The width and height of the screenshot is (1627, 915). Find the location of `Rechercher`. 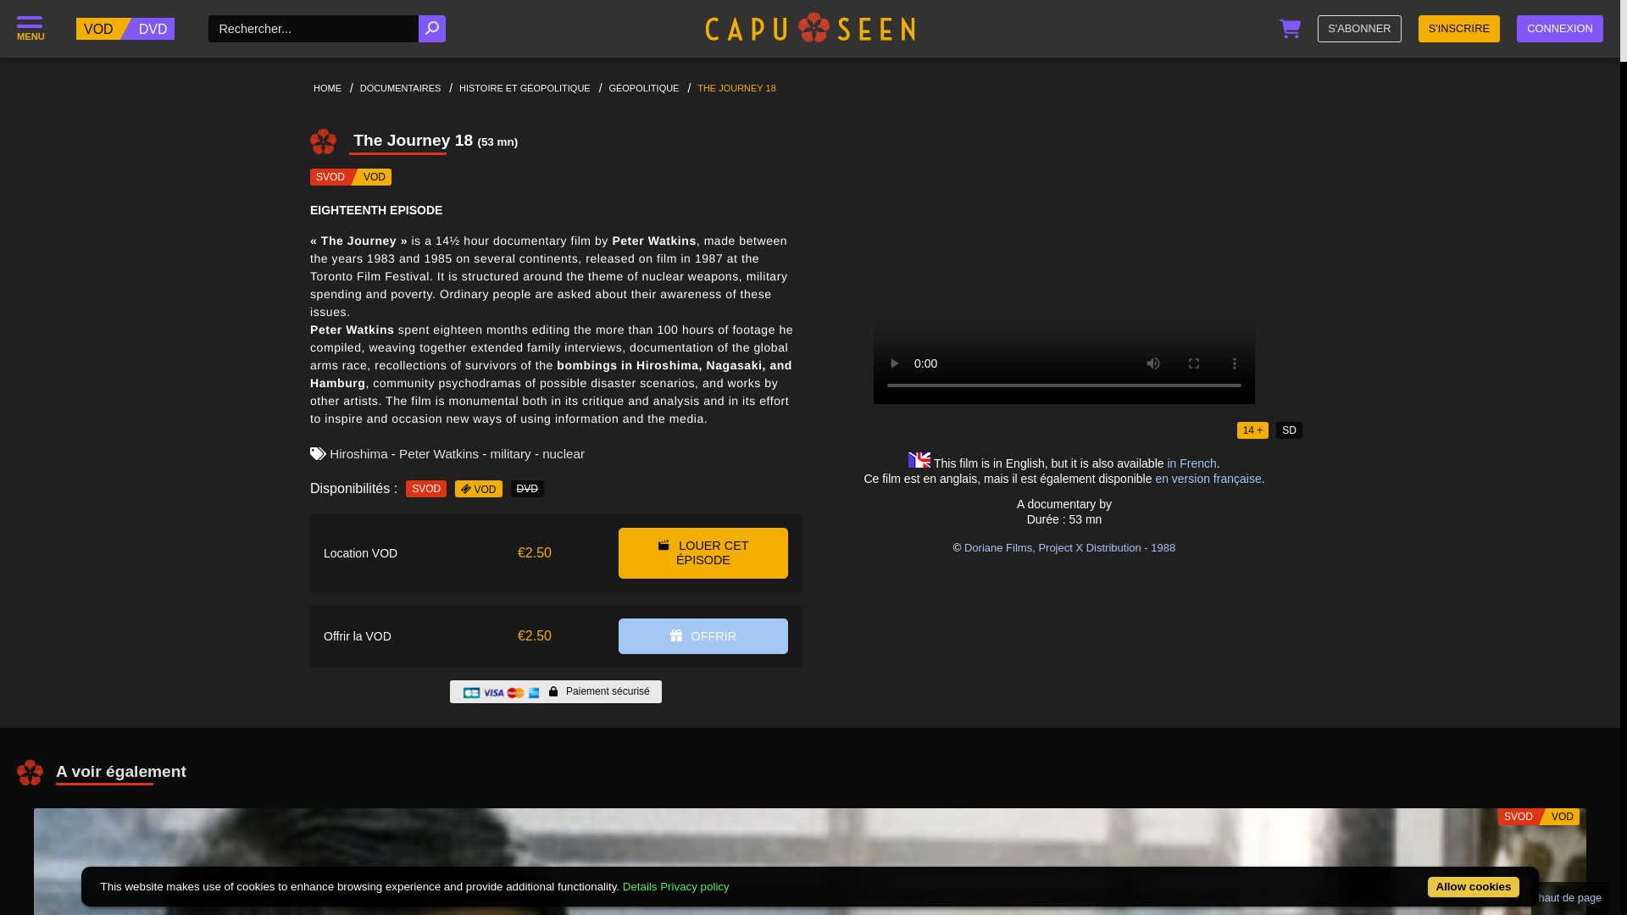

Rechercher is located at coordinates (432, 29).